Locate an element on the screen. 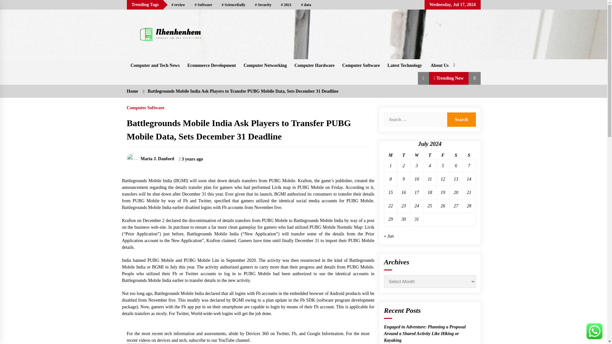 The image size is (612, 344). Search is located at coordinates (461, 120).